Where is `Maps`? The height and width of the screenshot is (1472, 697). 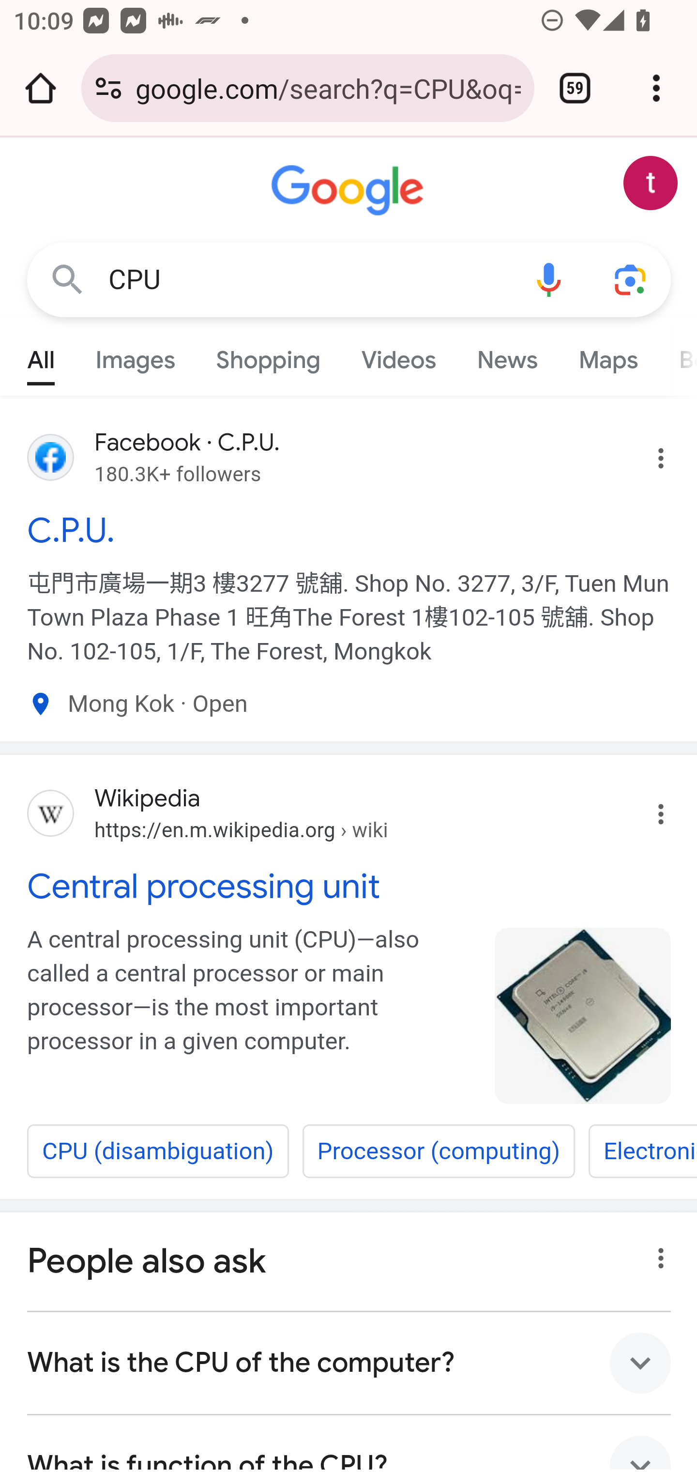
Maps is located at coordinates (607, 355).